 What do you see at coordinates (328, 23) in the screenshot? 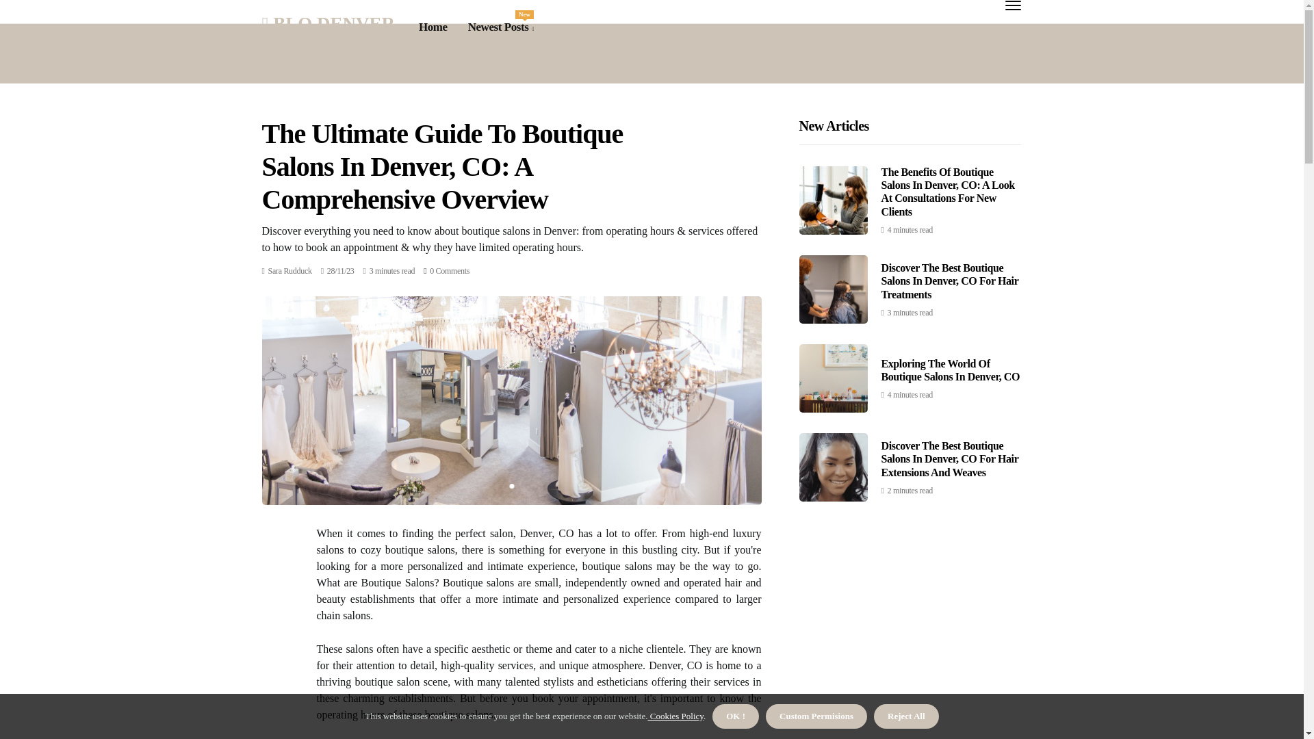
I see `BLO DENVER` at bounding box center [328, 23].